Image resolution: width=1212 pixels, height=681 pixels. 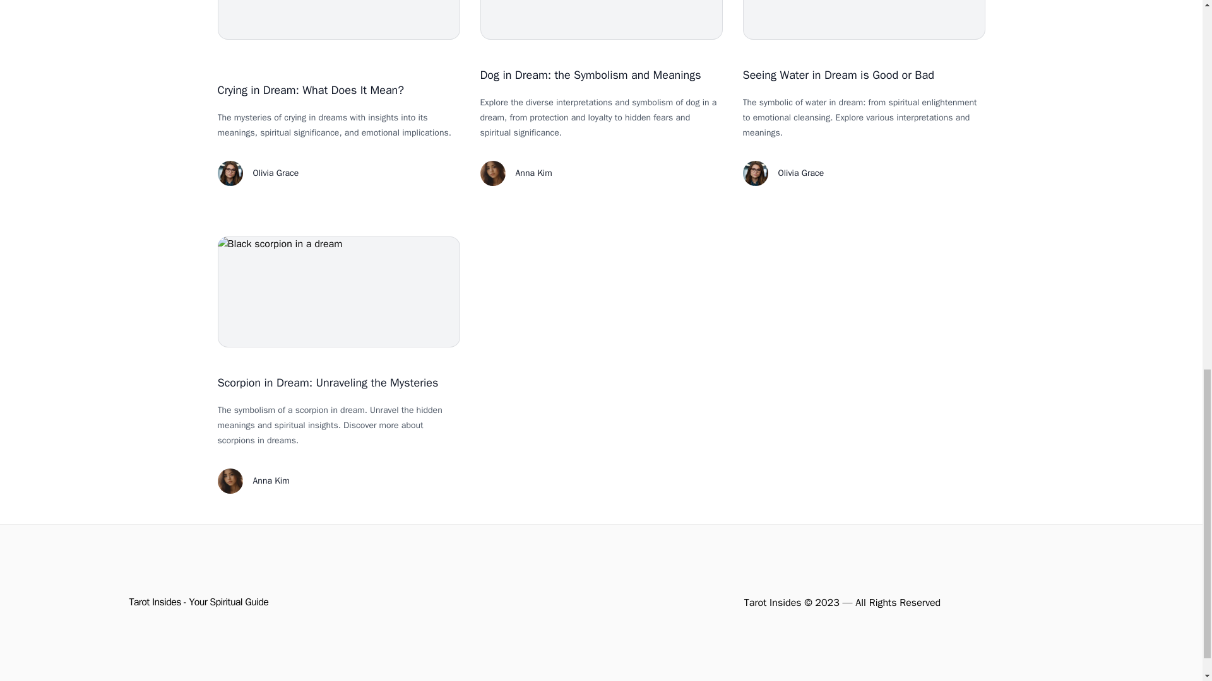 What do you see at coordinates (310, 90) in the screenshot?
I see `Crying in Dream: What Does It Mean?` at bounding box center [310, 90].